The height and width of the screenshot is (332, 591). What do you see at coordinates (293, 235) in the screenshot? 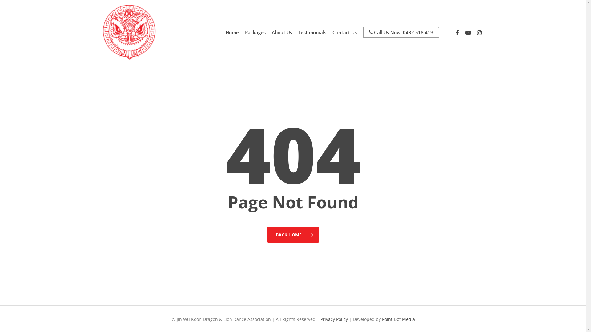
I see `BACK HOME` at bounding box center [293, 235].